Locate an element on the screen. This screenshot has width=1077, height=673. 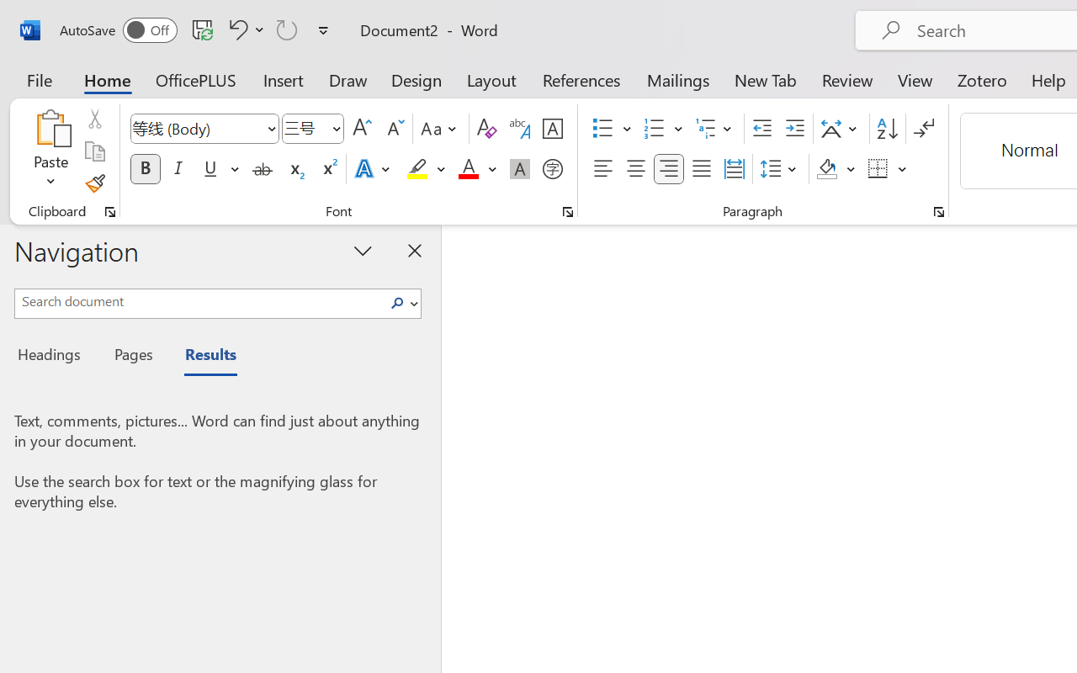
Search is located at coordinates (402, 303).